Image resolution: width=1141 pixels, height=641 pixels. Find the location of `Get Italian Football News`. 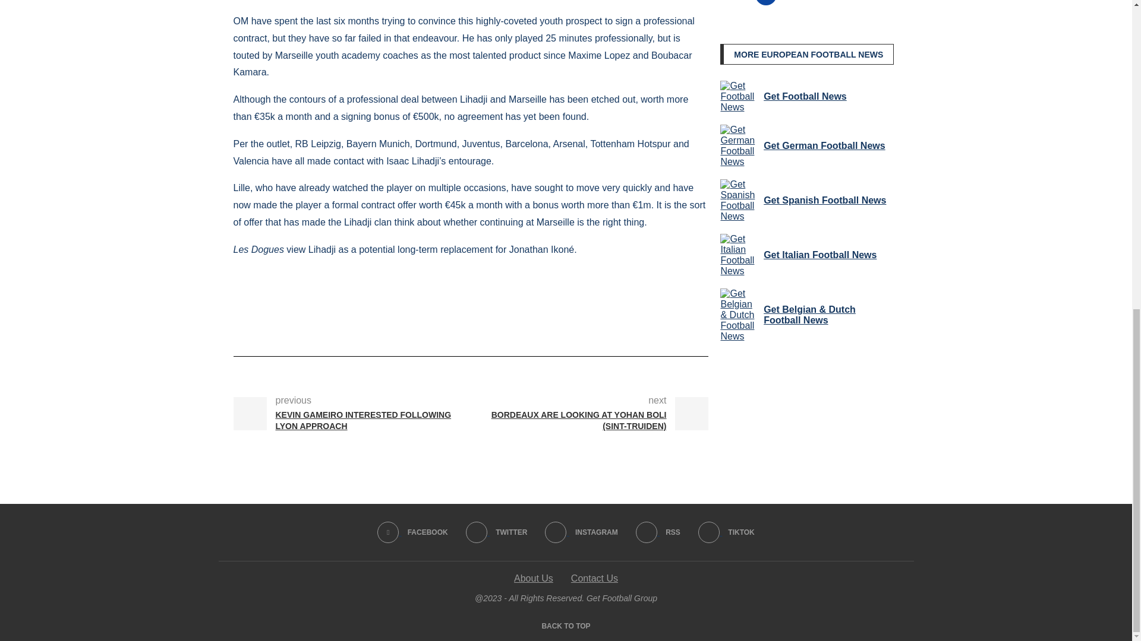

Get Italian Football News is located at coordinates (739, 269).